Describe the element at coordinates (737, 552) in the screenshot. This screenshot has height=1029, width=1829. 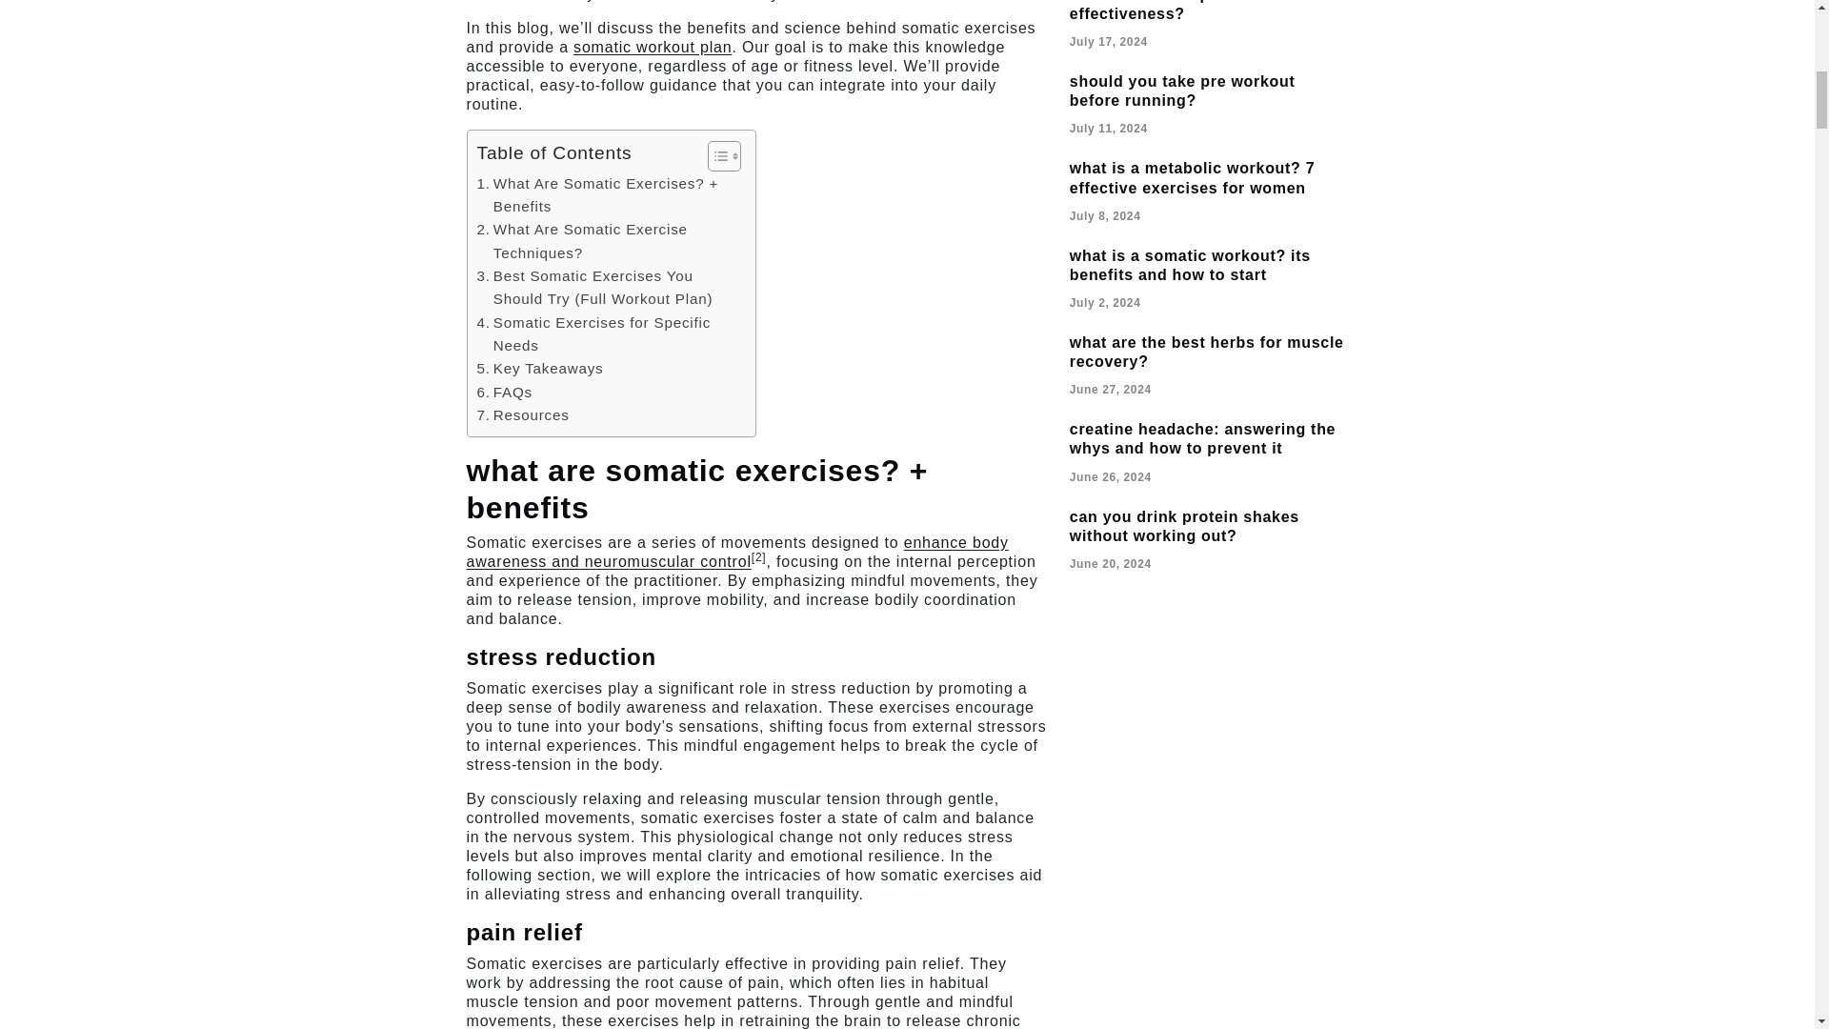
I see `enhance body awareness and neuromuscular control` at that location.